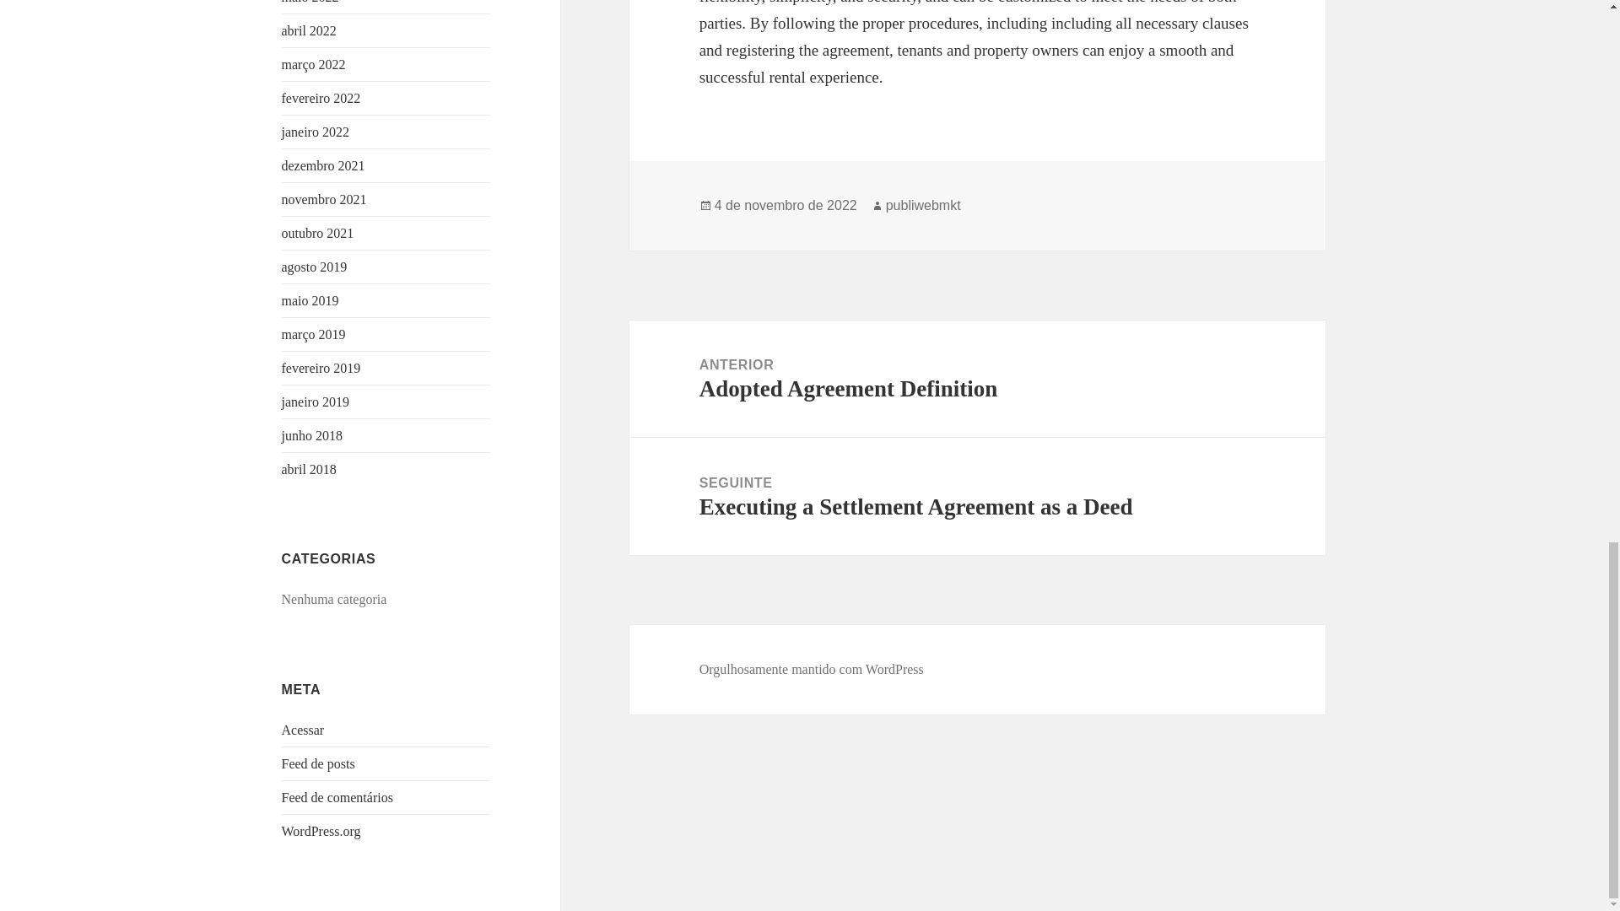 The image size is (1620, 911). Describe the element at coordinates (312, 435) in the screenshot. I see `junho 2018` at that location.